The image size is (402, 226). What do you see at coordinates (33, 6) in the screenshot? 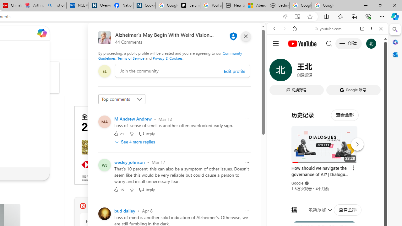
I see `Arthritis: Ask Health Professionals` at bounding box center [33, 6].